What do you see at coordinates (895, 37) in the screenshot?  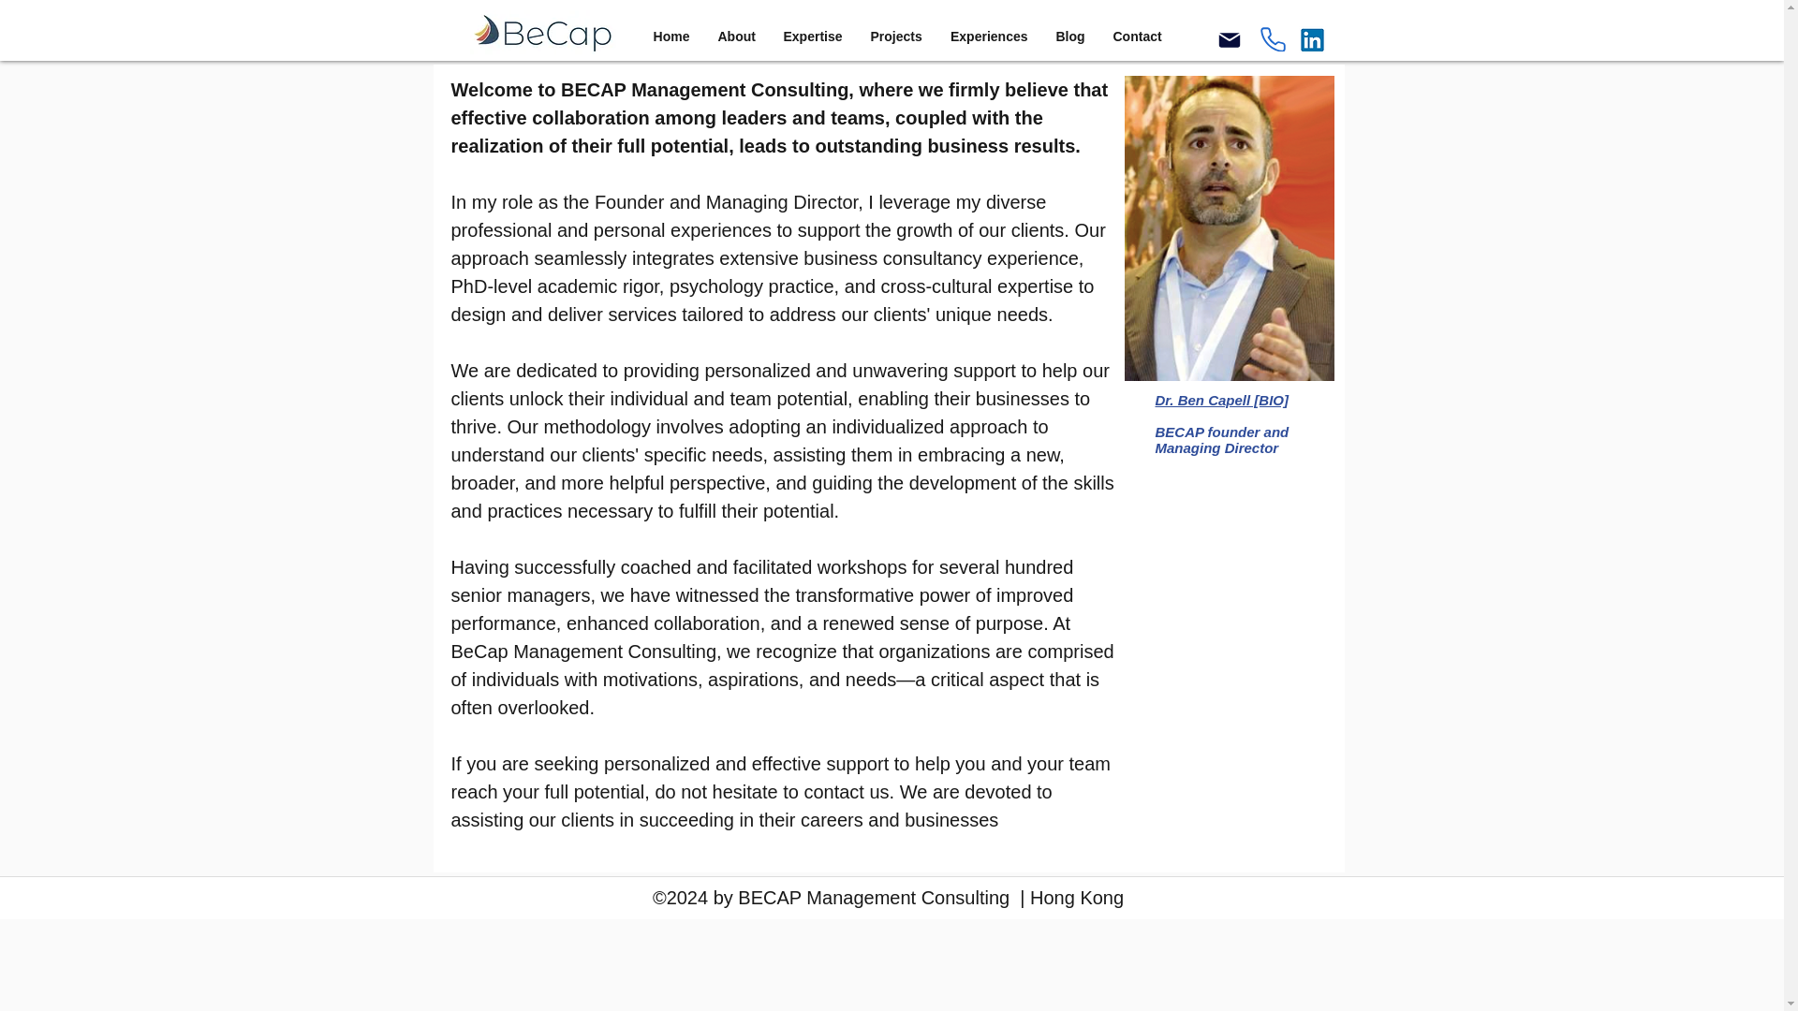 I see `Projects` at bounding box center [895, 37].